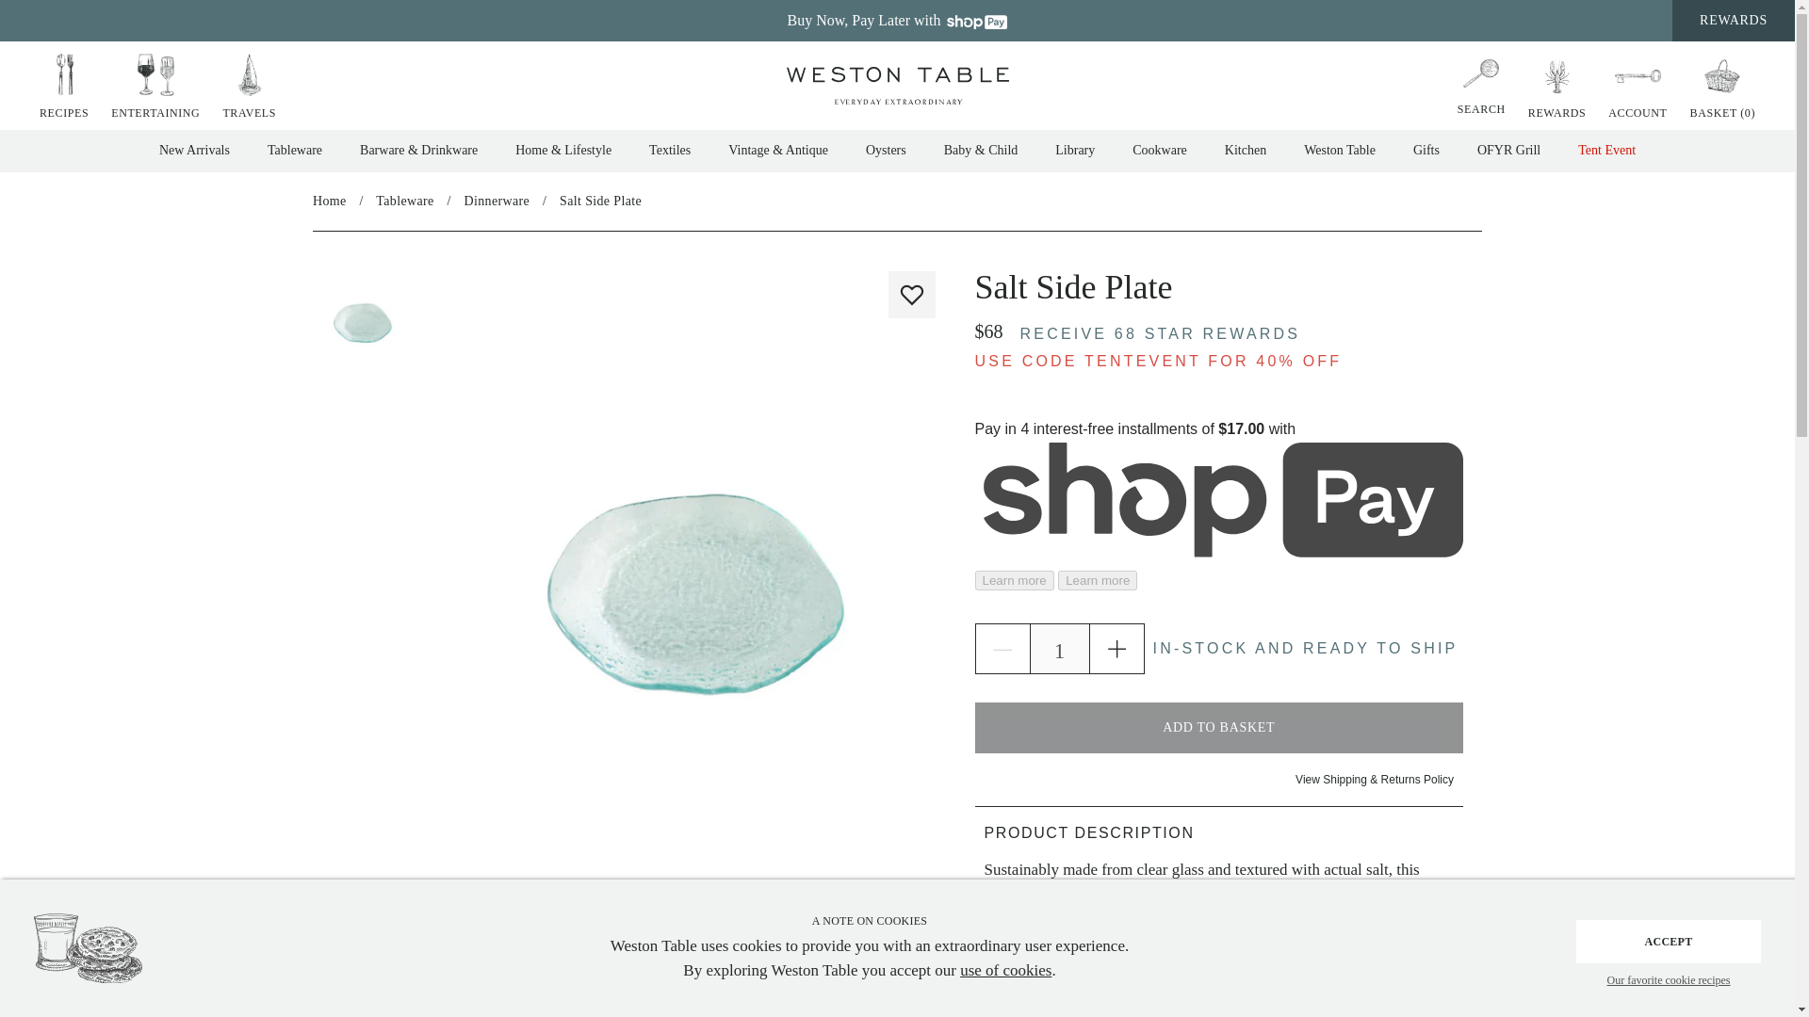 Image resolution: width=1809 pixels, height=1017 pixels. Describe the element at coordinates (1556, 87) in the screenshot. I see `Rewards` at that location.